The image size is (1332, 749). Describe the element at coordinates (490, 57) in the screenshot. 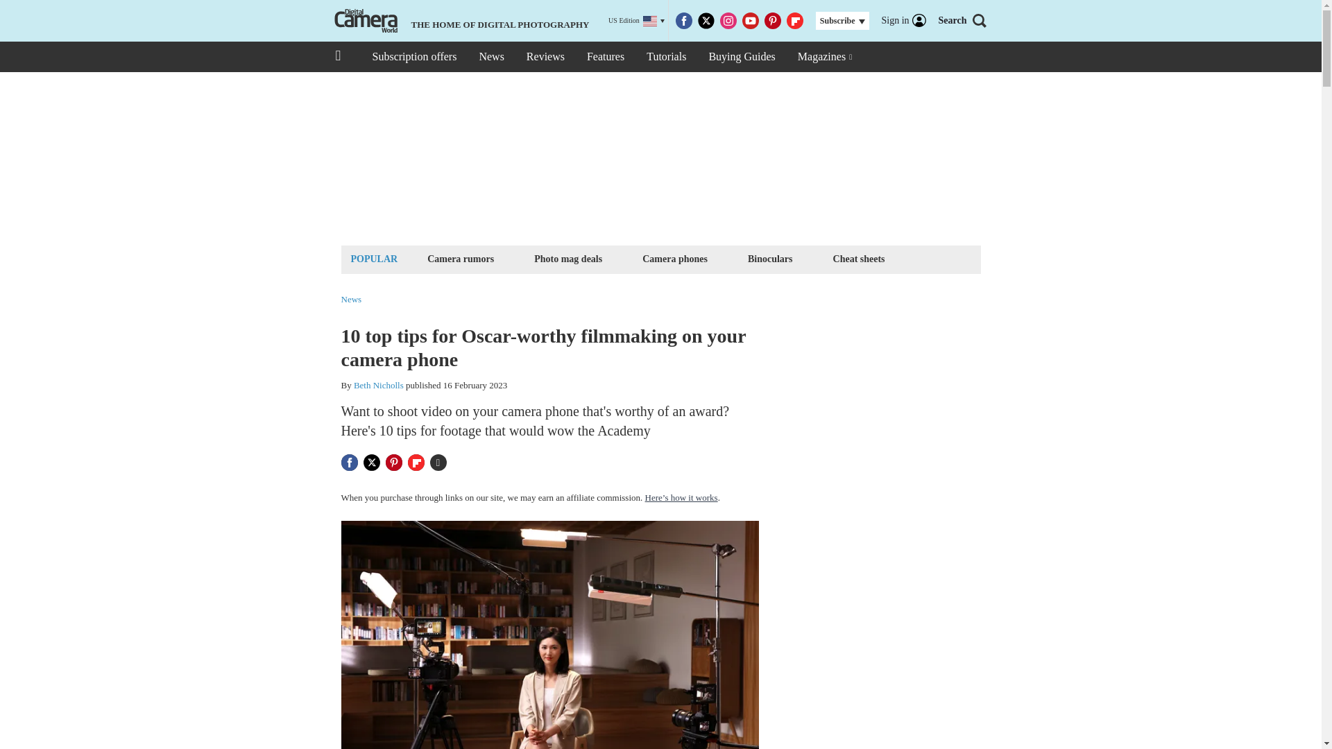

I see `News` at that location.